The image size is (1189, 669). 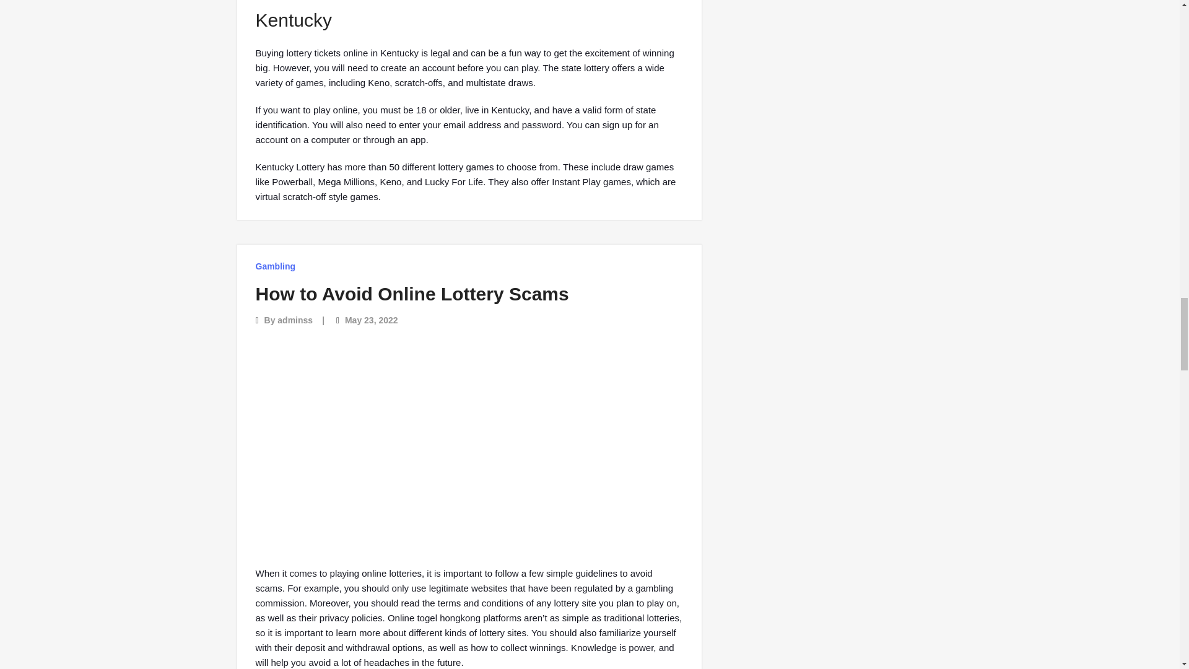 What do you see at coordinates (275, 266) in the screenshot?
I see `Gambling` at bounding box center [275, 266].